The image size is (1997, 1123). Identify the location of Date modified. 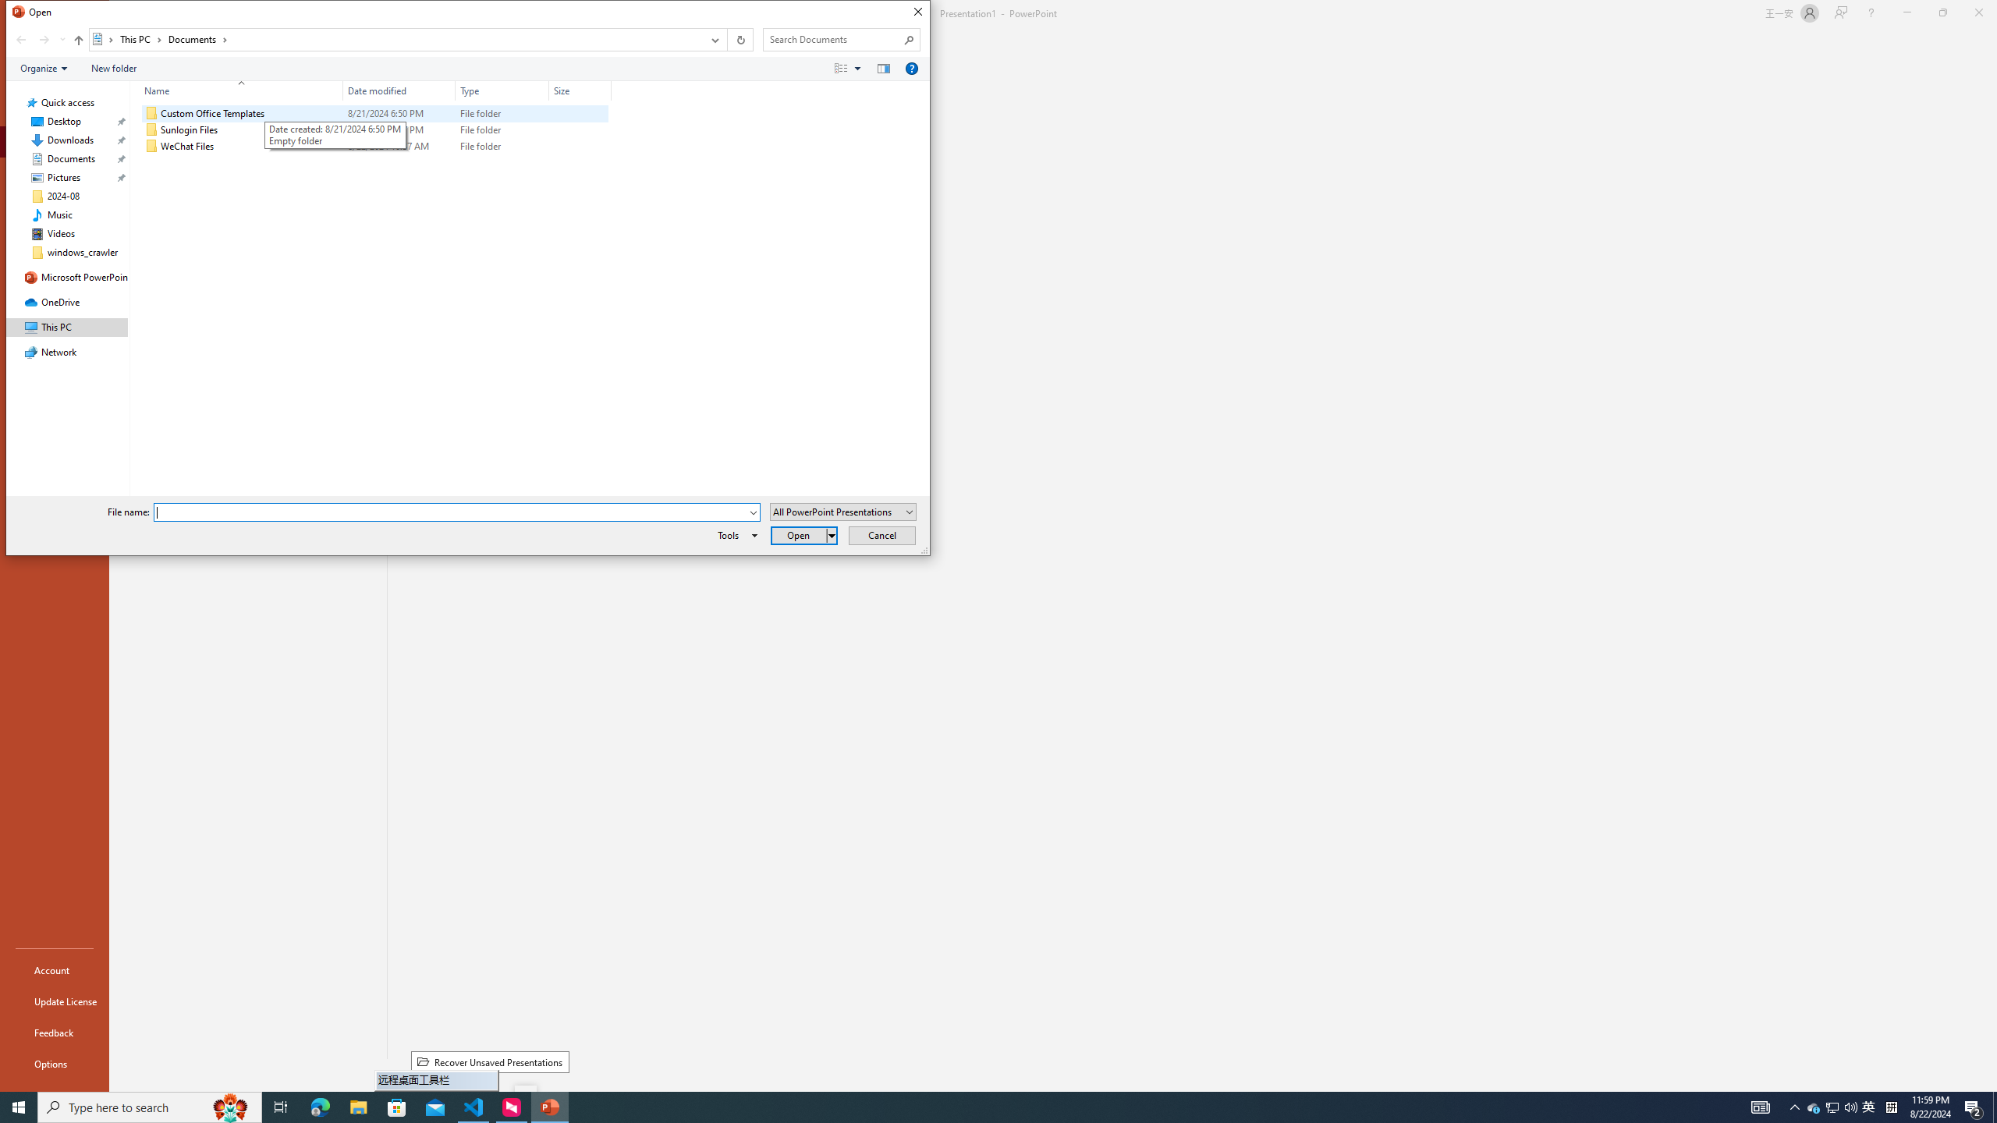
(399, 90).